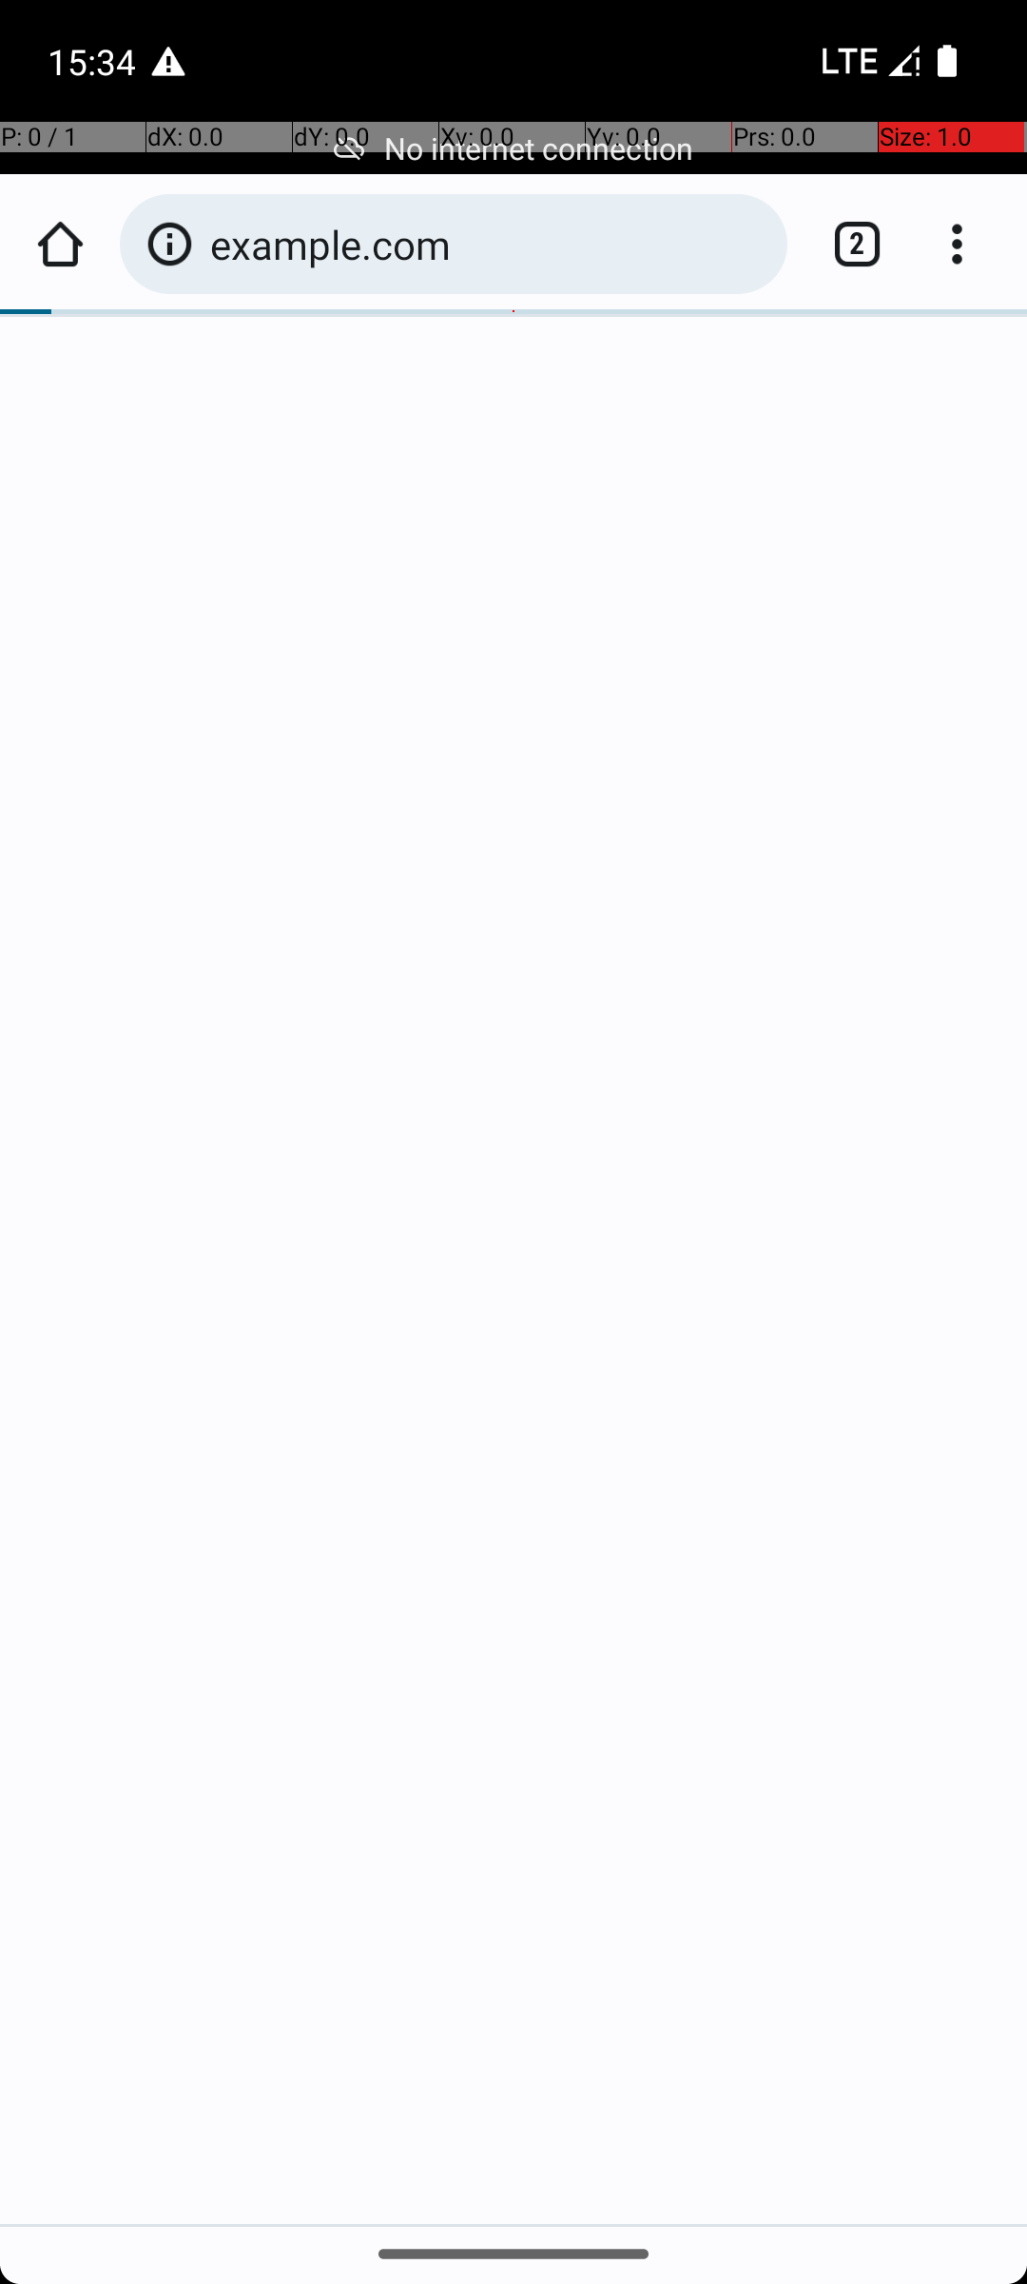  I want to click on No internet connection, so click(513, 148).